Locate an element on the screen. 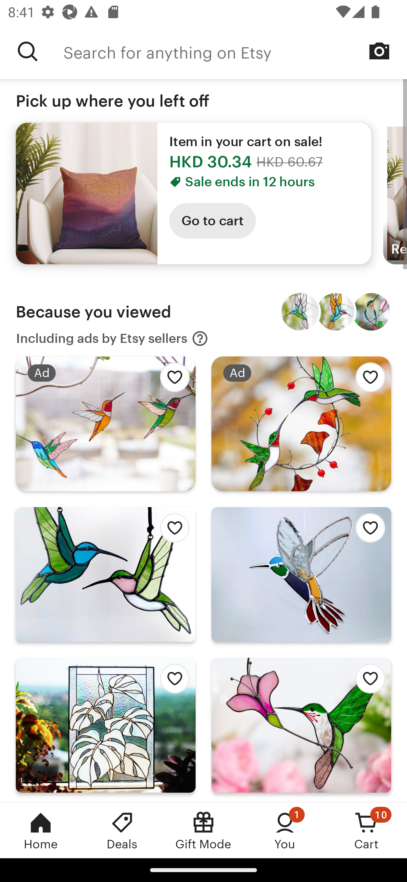 Image resolution: width=407 pixels, height=882 pixels. Search by image is located at coordinates (379, 51).